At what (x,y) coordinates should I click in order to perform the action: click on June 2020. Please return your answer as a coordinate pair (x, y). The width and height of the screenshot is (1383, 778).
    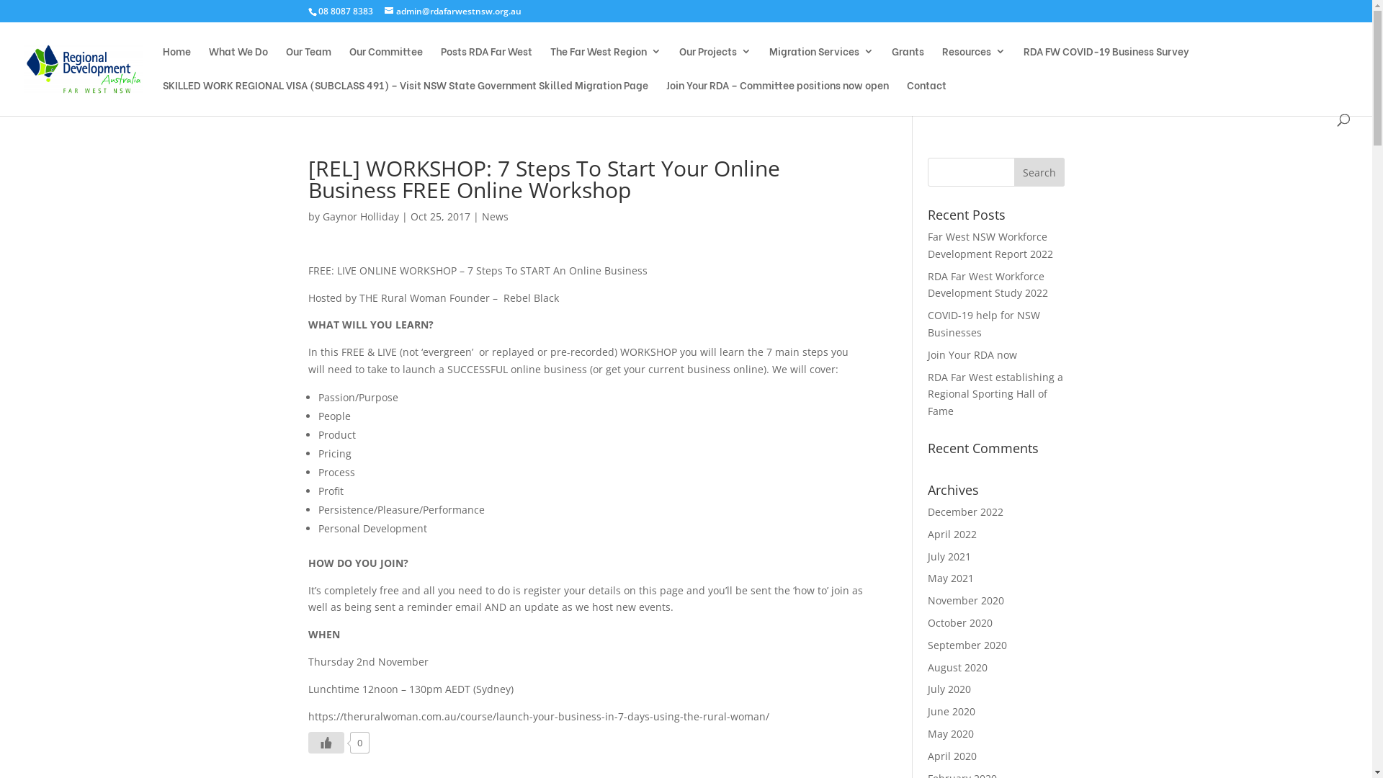
    Looking at the image, I should click on (952, 712).